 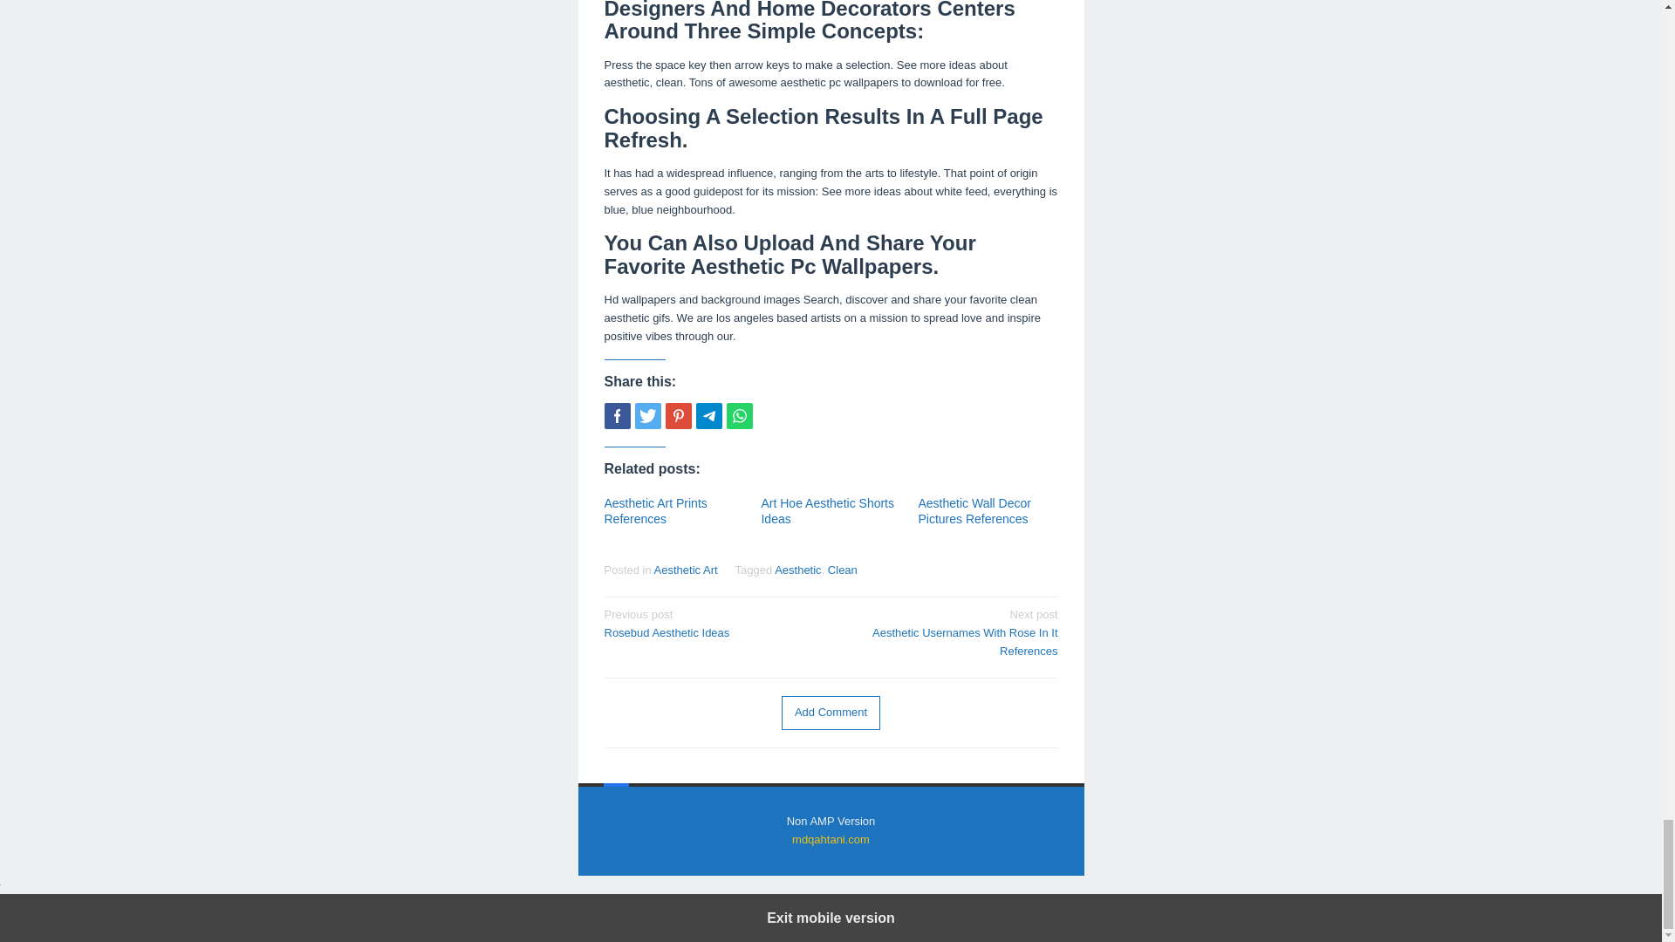 What do you see at coordinates (677, 416) in the screenshot?
I see `Pin this` at bounding box center [677, 416].